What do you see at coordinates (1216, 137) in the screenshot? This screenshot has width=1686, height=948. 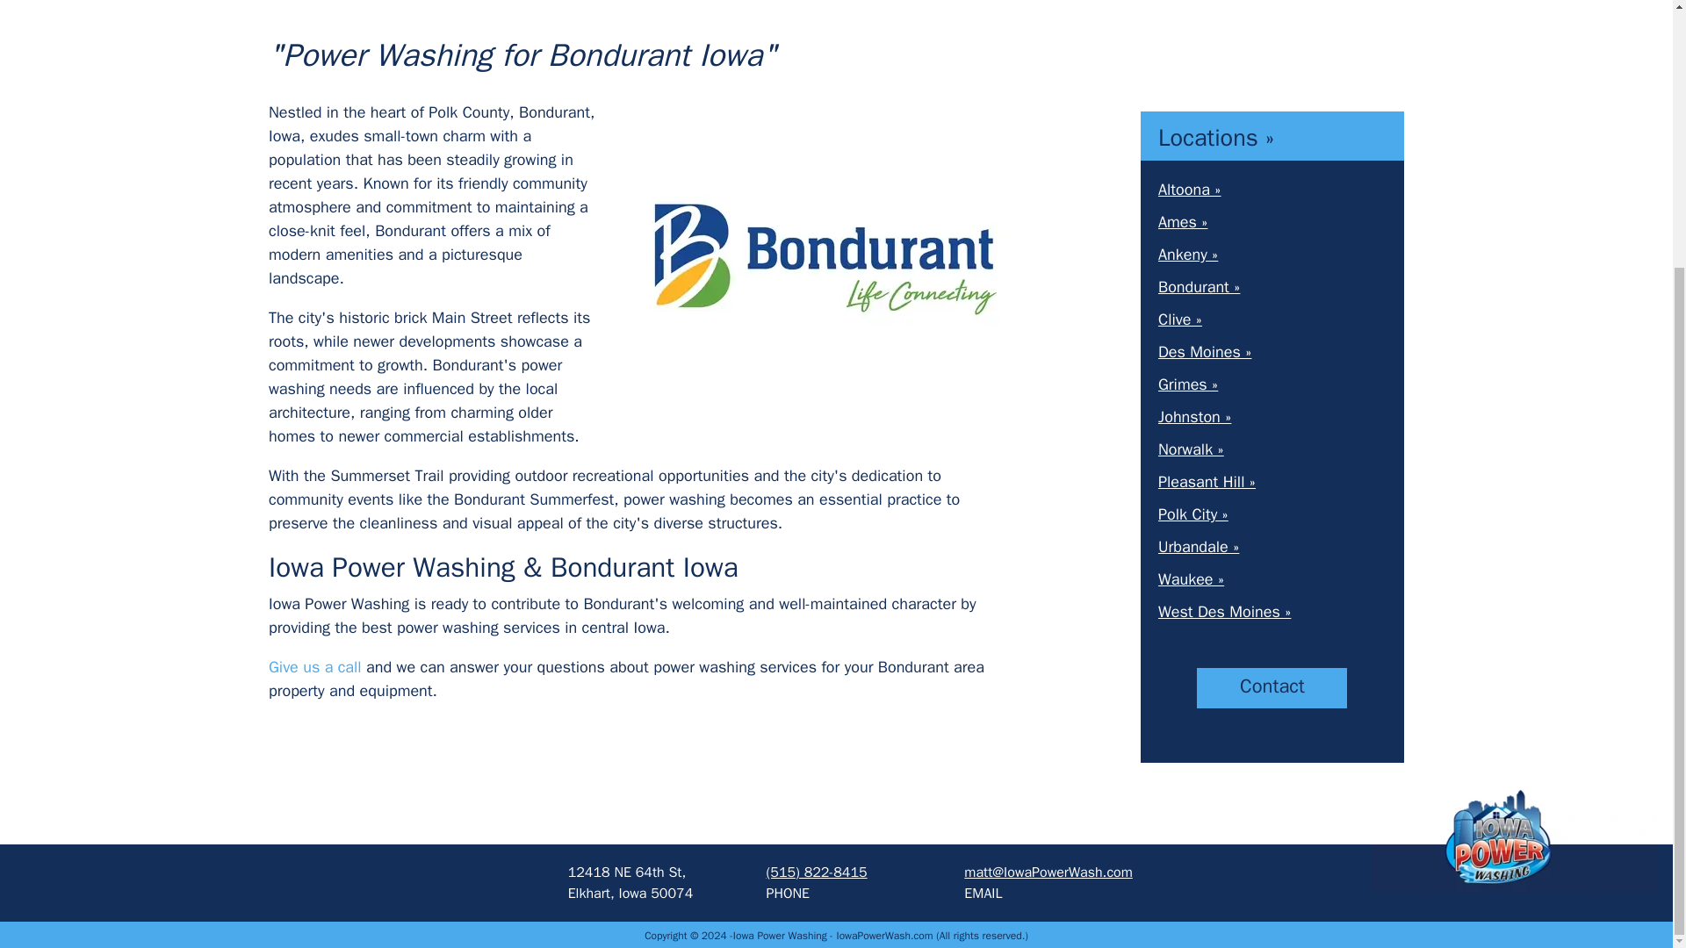 I see `Iowa Power Washing Service Locations` at bounding box center [1216, 137].